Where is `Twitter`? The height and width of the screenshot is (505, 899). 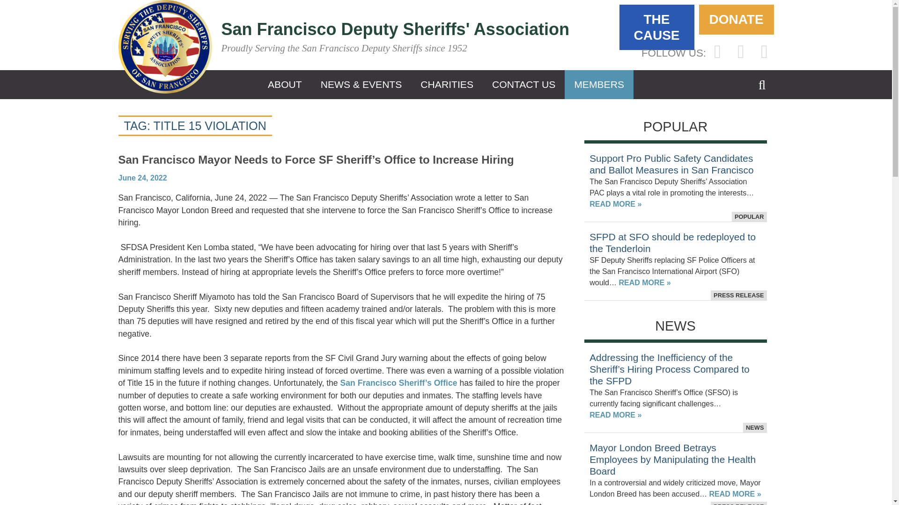 Twitter is located at coordinates (741, 51).